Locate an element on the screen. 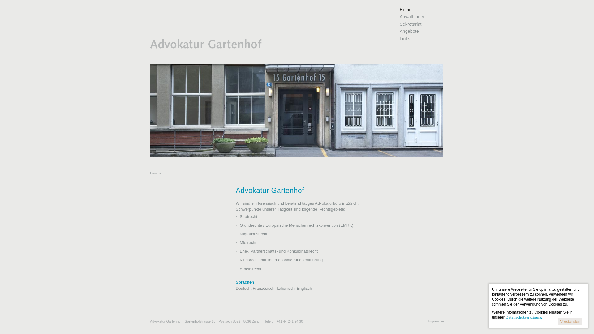 Image resolution: width=594 pixels, height=334 pixels. Home is located at coordinates (421, 10).